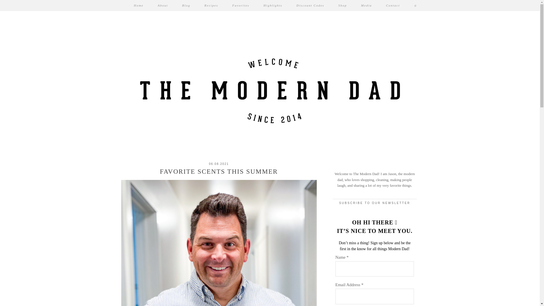  I want to click on Shop, so click(343, 5).